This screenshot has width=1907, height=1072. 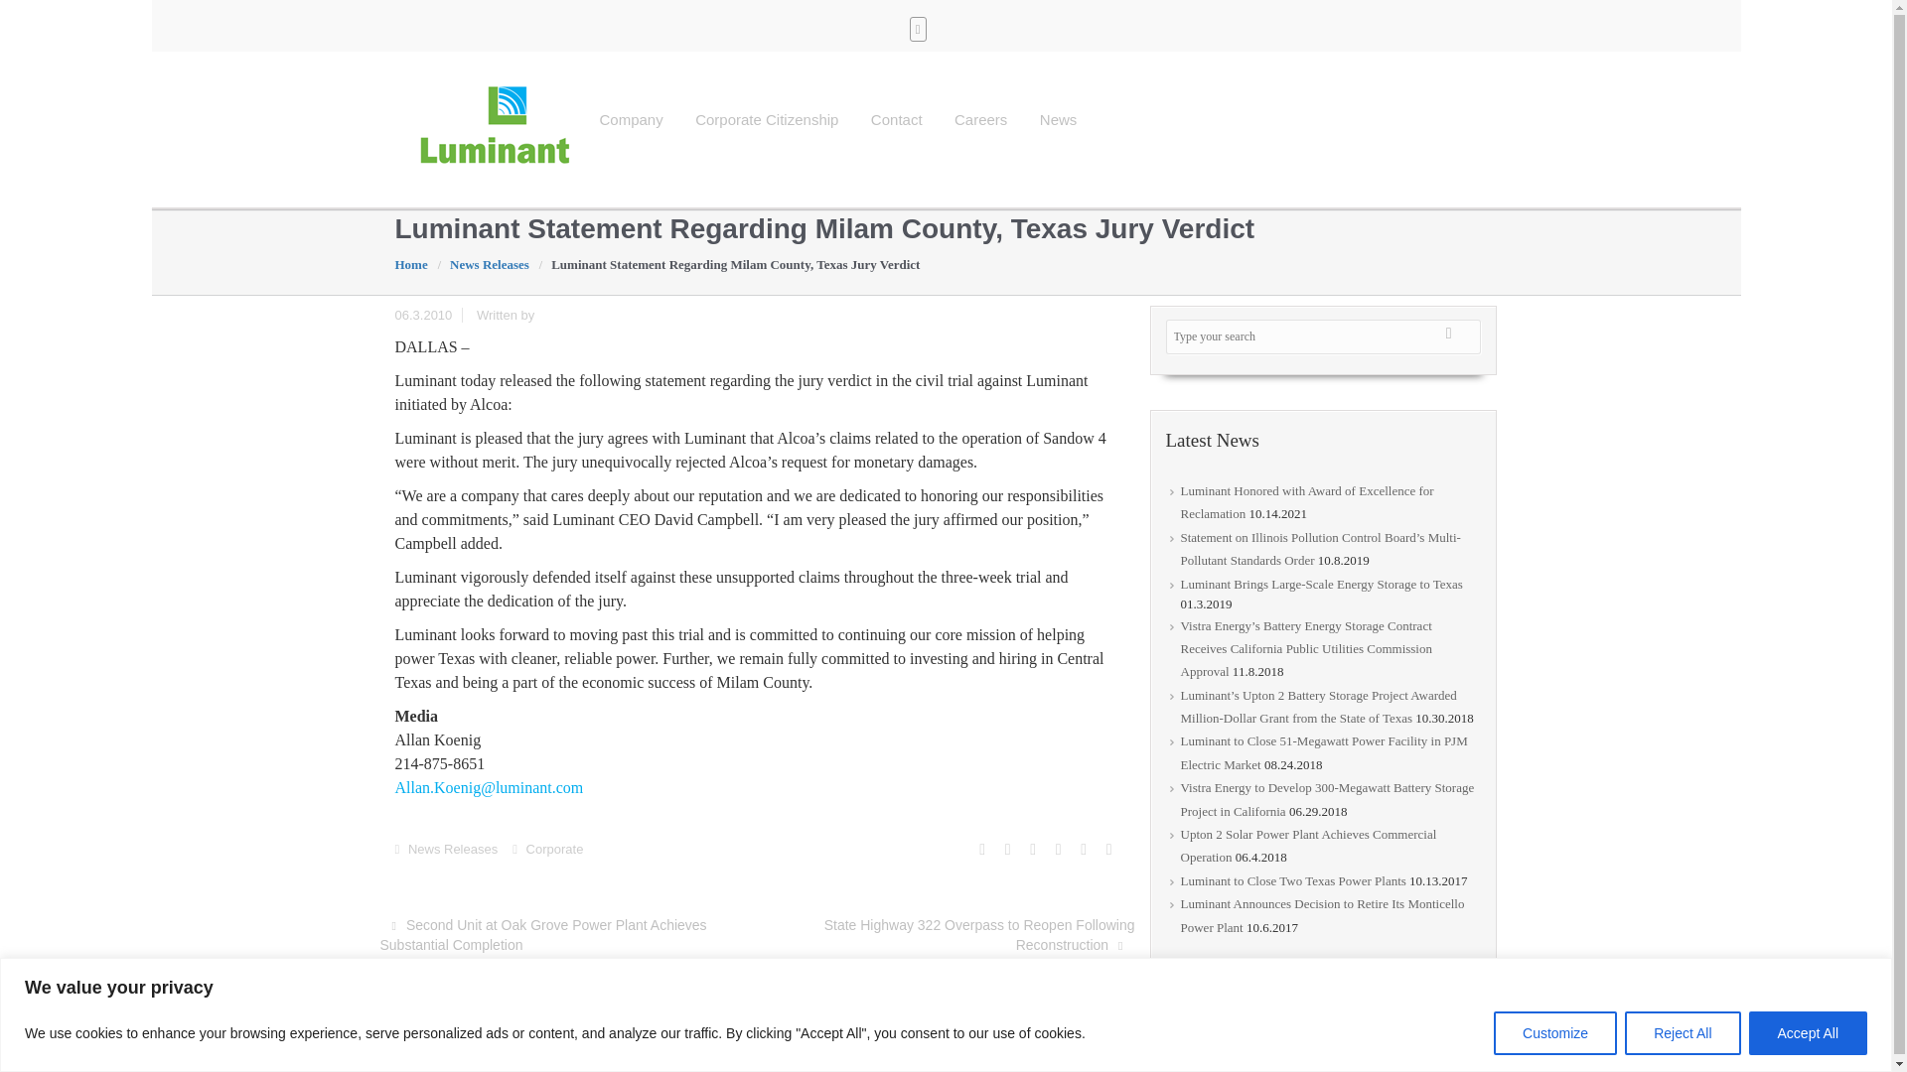 I want to click on News, so click(x=1059, y=119).